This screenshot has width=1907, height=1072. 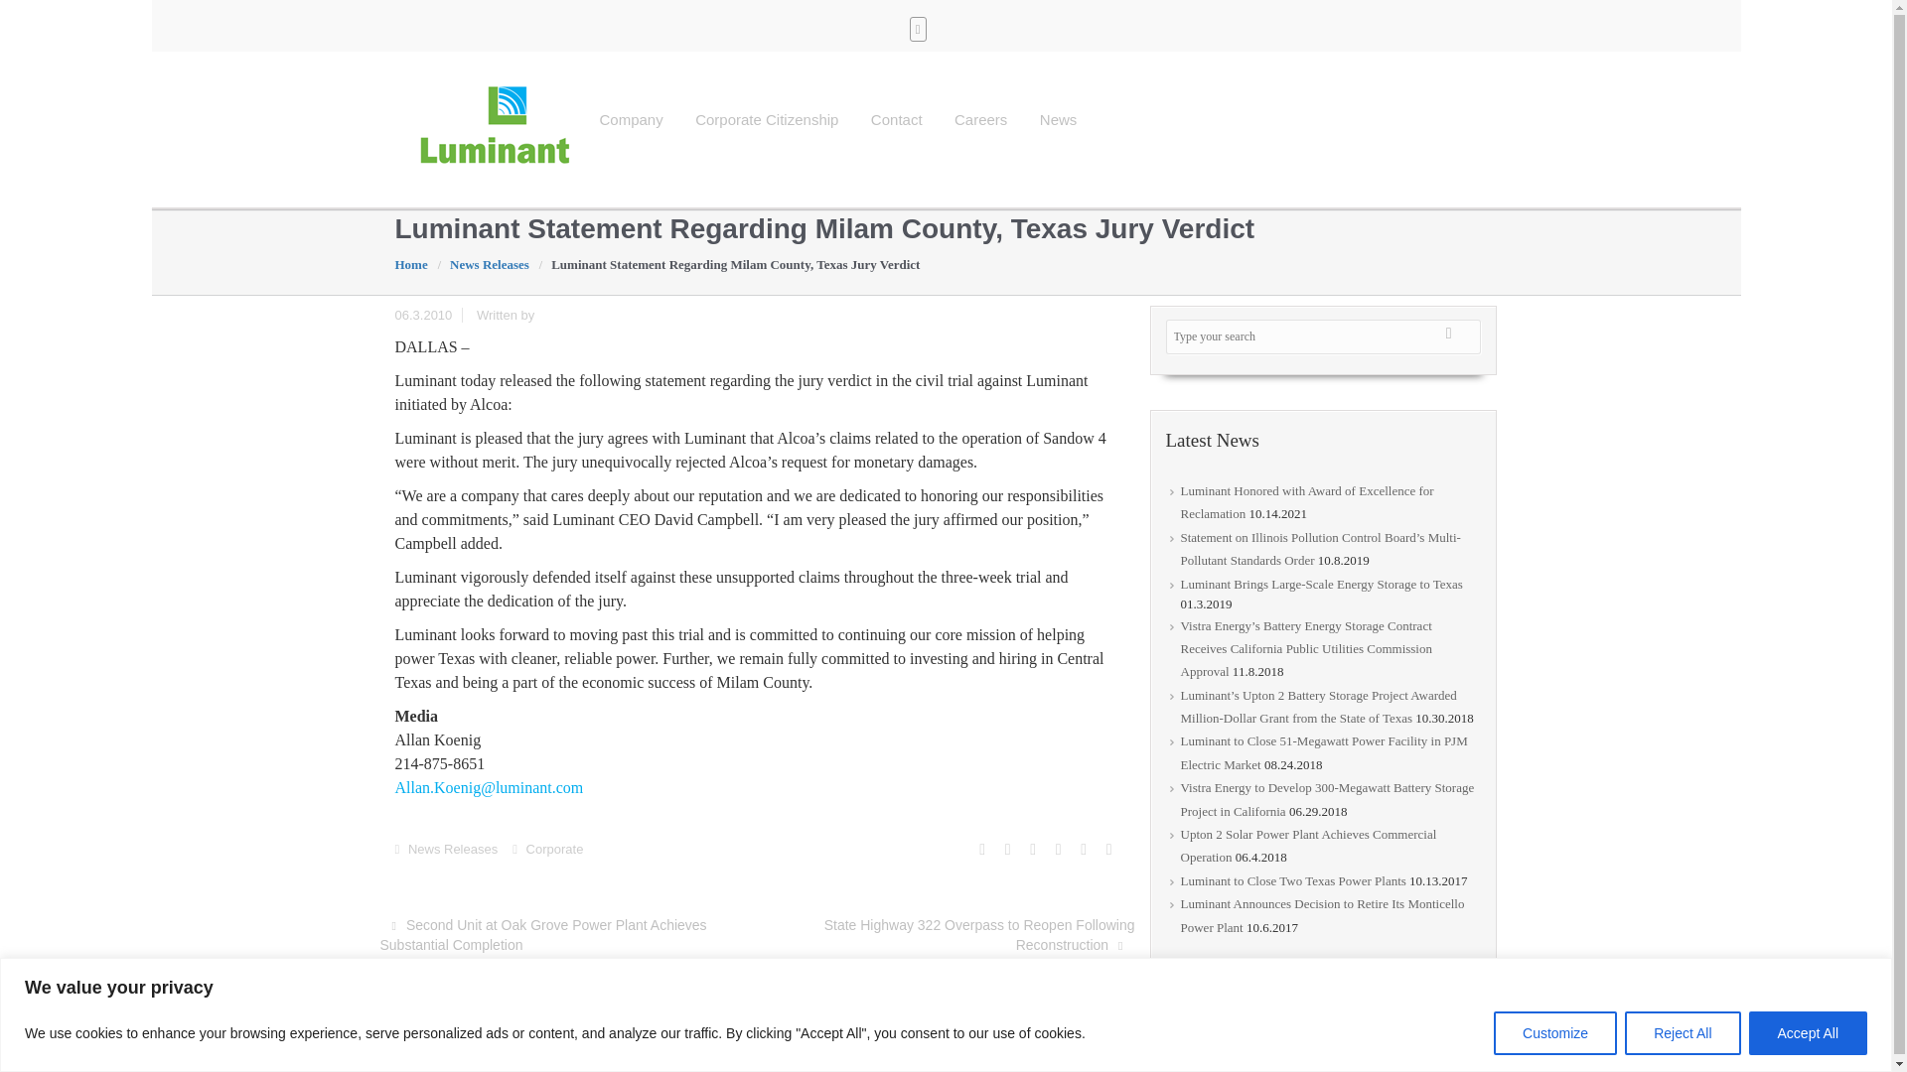 I want to click on News, so click(x=1059, y=119).